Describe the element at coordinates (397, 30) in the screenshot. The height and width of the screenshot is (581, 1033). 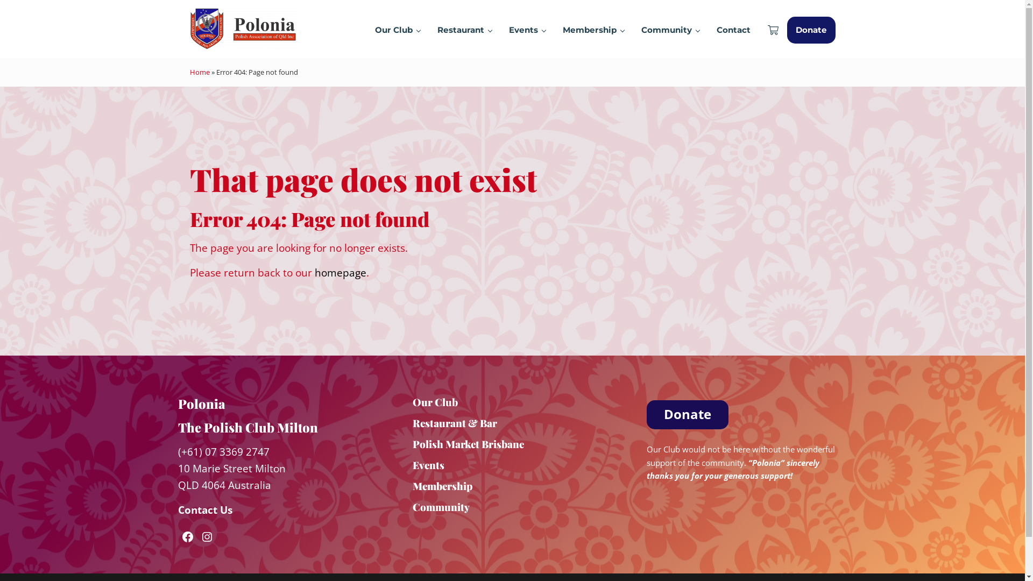
I see `Our Club` at that location.